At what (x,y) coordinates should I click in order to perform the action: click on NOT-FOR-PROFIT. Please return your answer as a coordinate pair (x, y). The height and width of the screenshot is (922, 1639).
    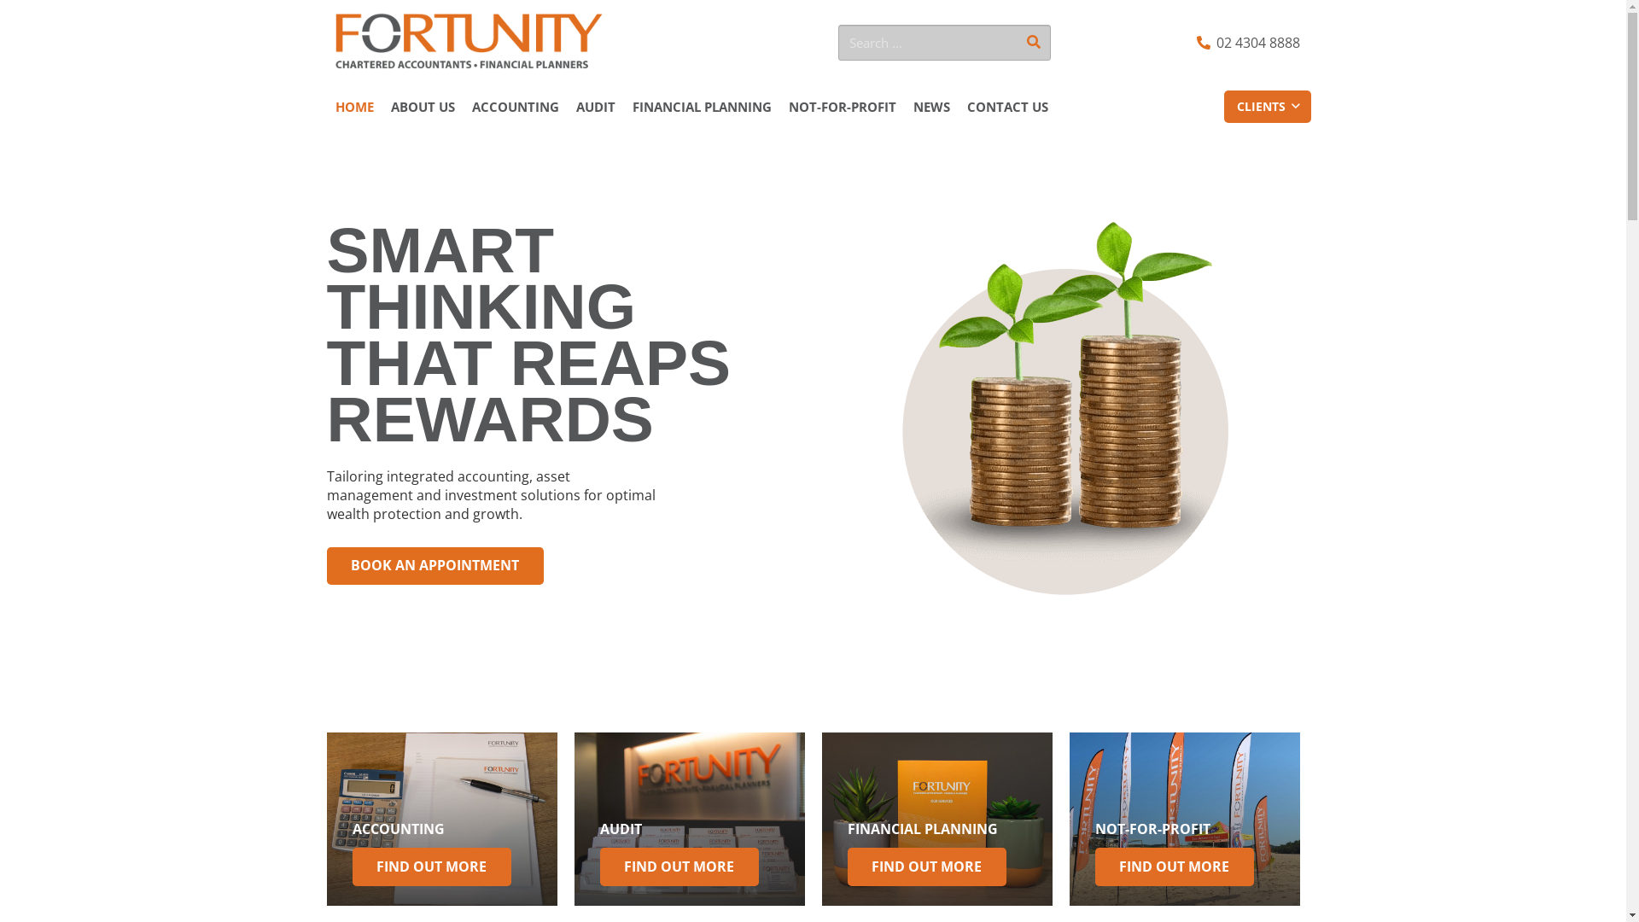
    Looking at the image, I should click on (1152, 829).